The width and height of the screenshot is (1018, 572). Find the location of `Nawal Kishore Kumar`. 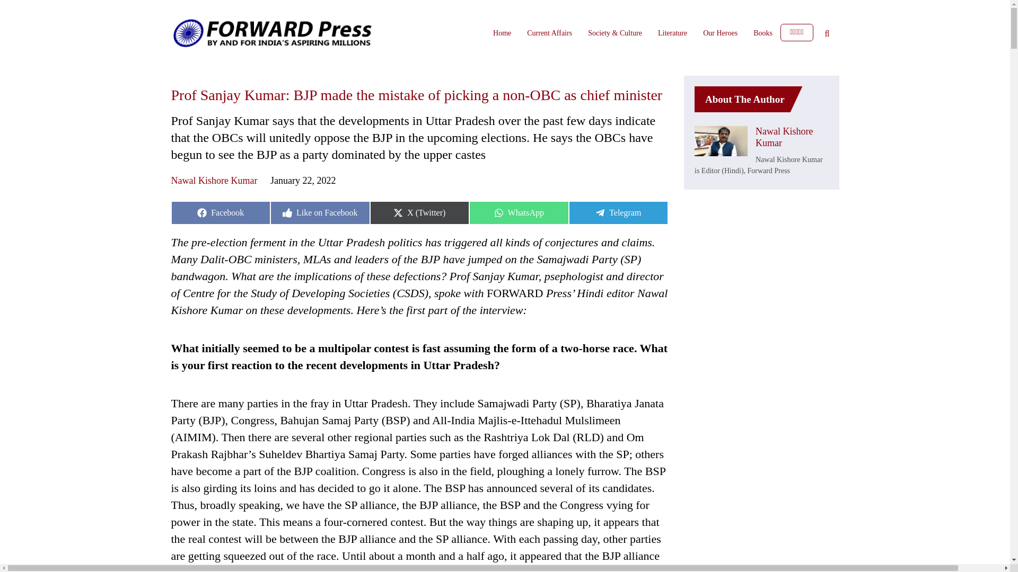

Nawal Kishore Kumar is located at coordinates (214, 180).